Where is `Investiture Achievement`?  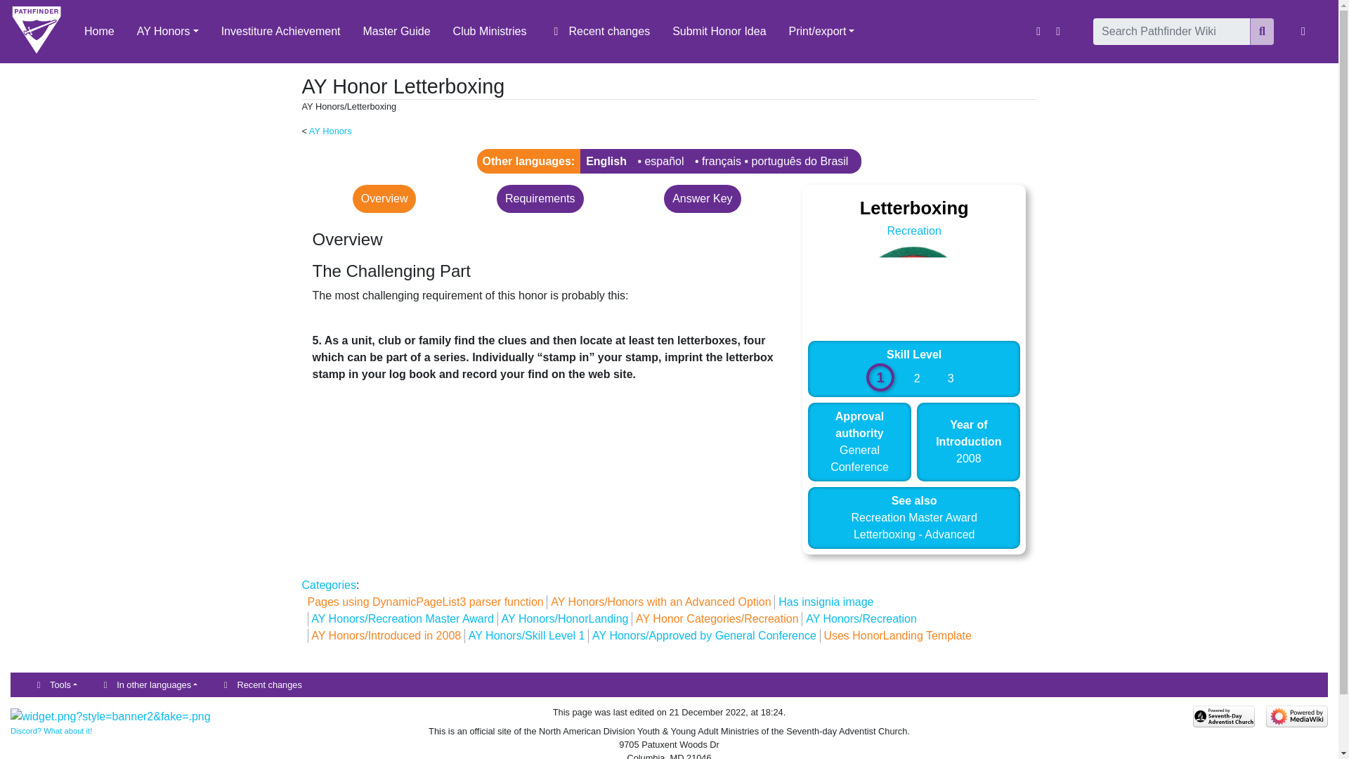
Investiture Achievement is located at coordinates (281, 31).